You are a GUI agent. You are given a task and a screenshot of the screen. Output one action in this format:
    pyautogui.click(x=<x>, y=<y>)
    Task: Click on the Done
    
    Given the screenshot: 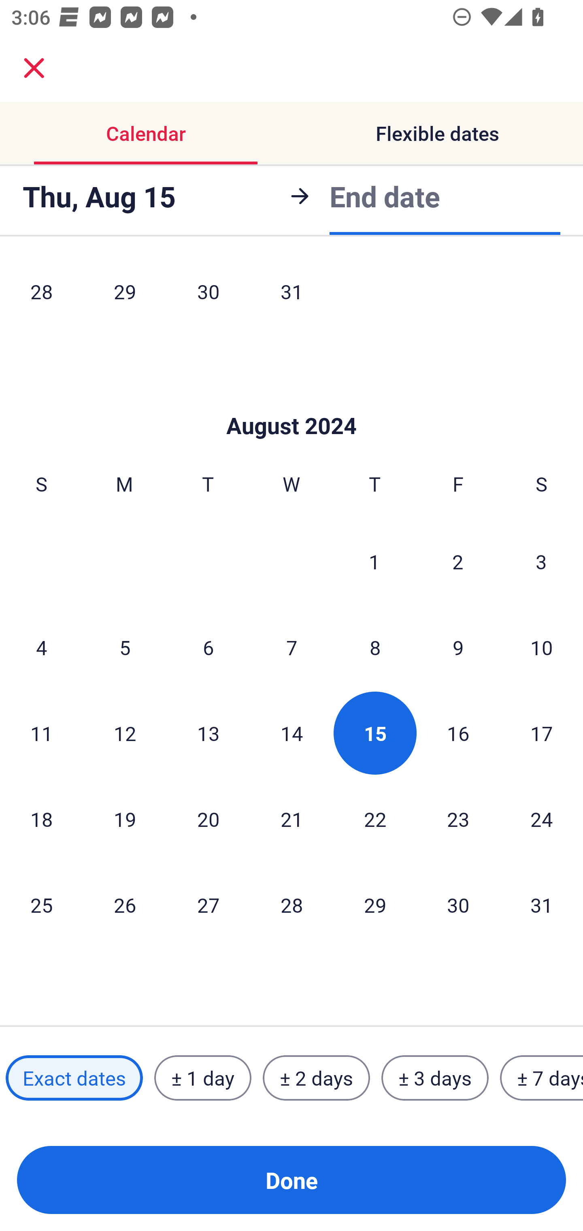 What is the action you would take?
    pyautogui.click(x=291, y=1180)
    